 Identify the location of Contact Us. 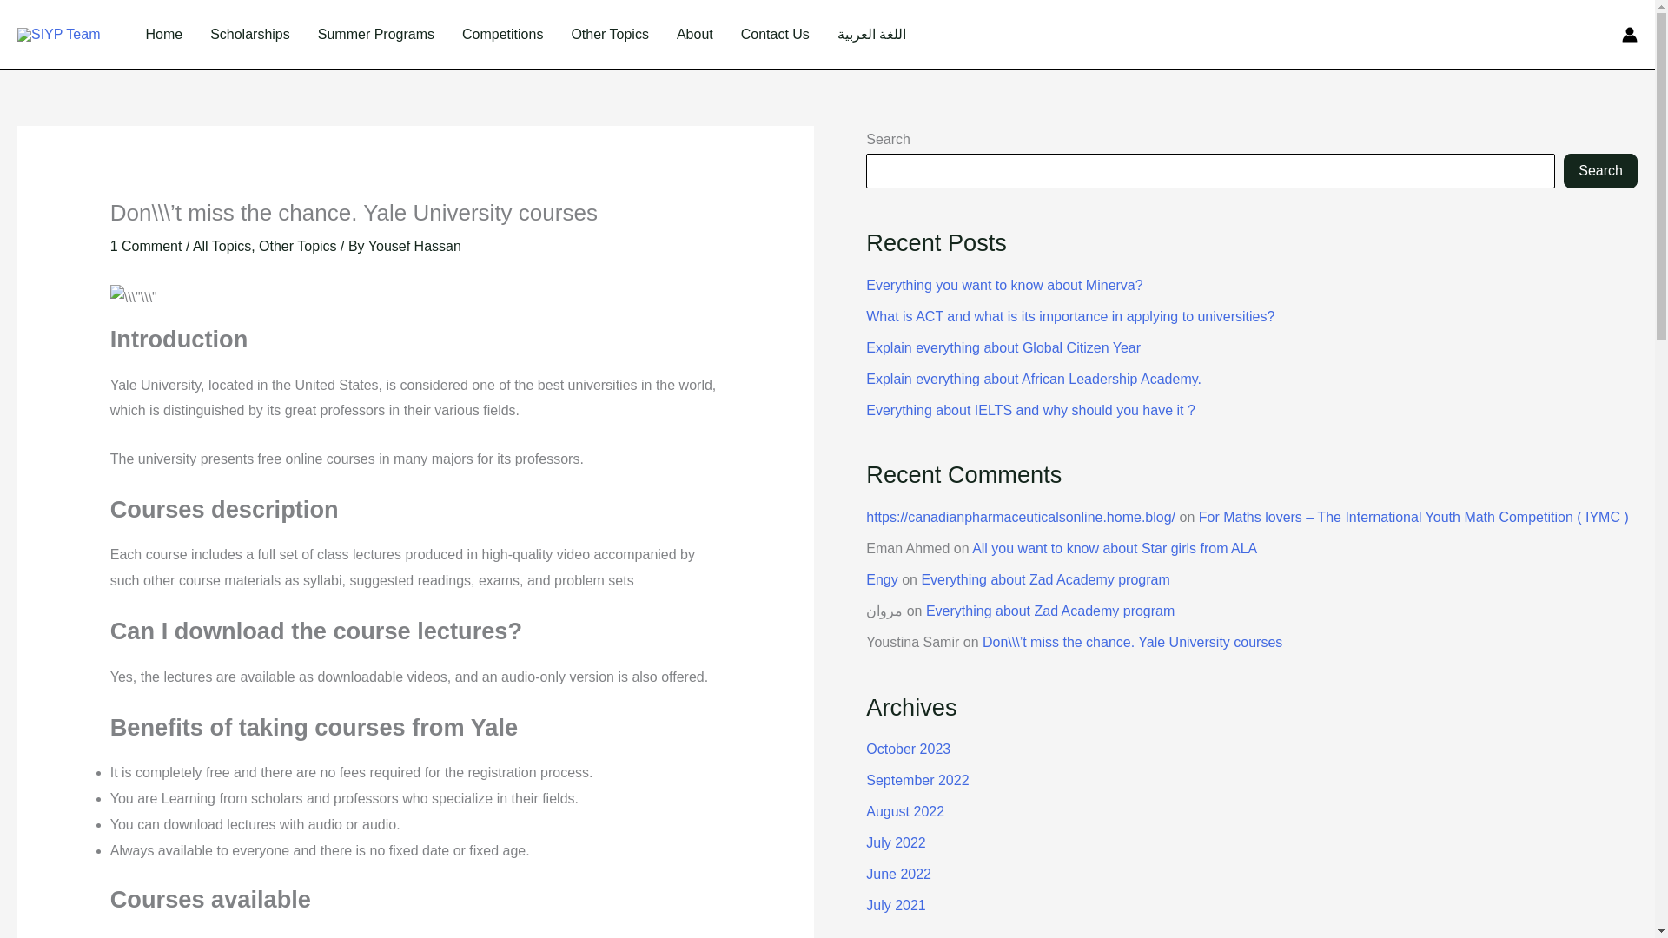
(775, 35).